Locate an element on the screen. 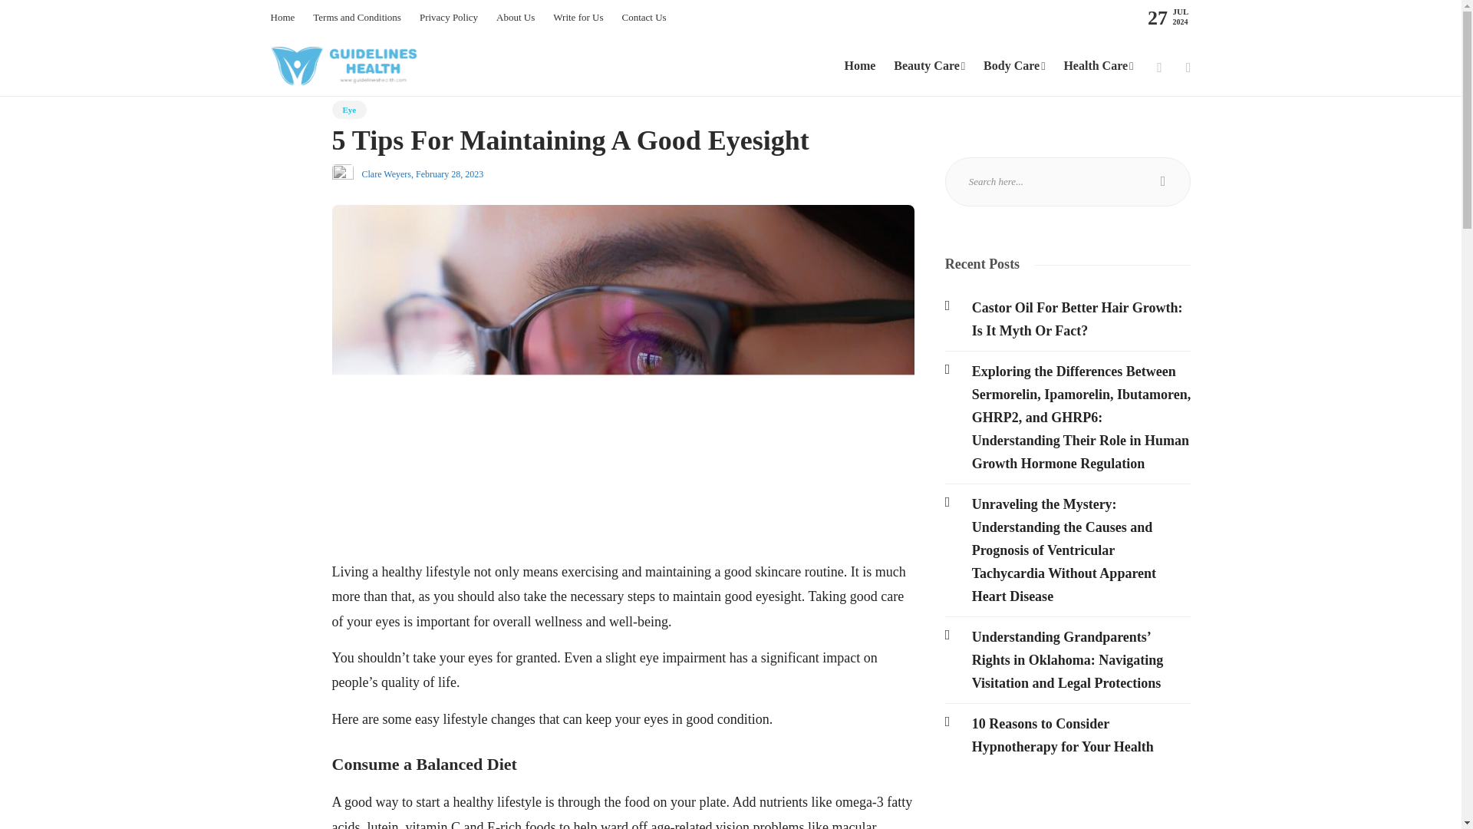 This screenshot has height=829, width=1473. Terms and Conditions is located at coordinates (356, 18).